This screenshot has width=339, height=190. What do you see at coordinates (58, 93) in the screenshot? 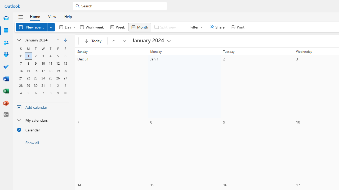
I see `9, February, 2024` at bounding box center [58, 93].